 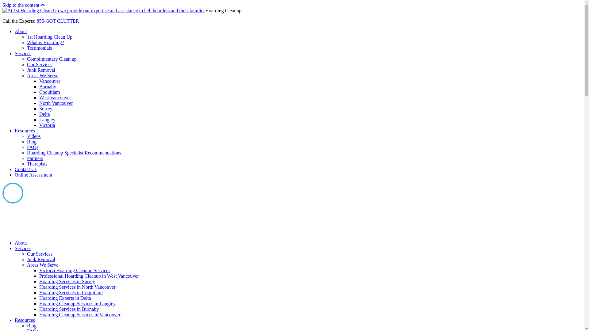 I want to click on Contact Us, so click(x=26, y=169).